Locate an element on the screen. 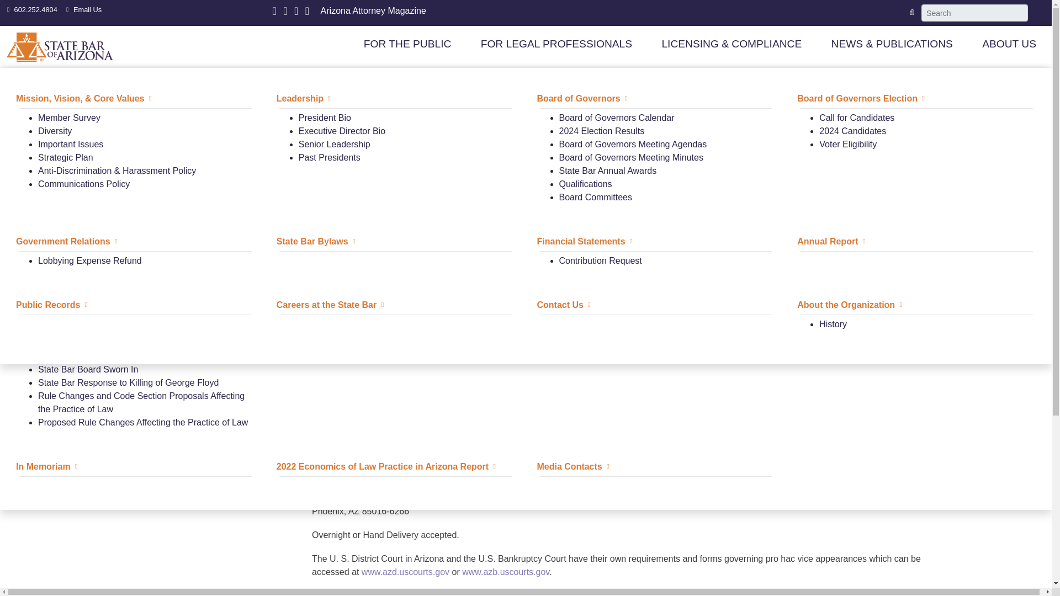 The width and height of the screenshot is (1060, 596). Charge Form is located at coordinates (325, 157).